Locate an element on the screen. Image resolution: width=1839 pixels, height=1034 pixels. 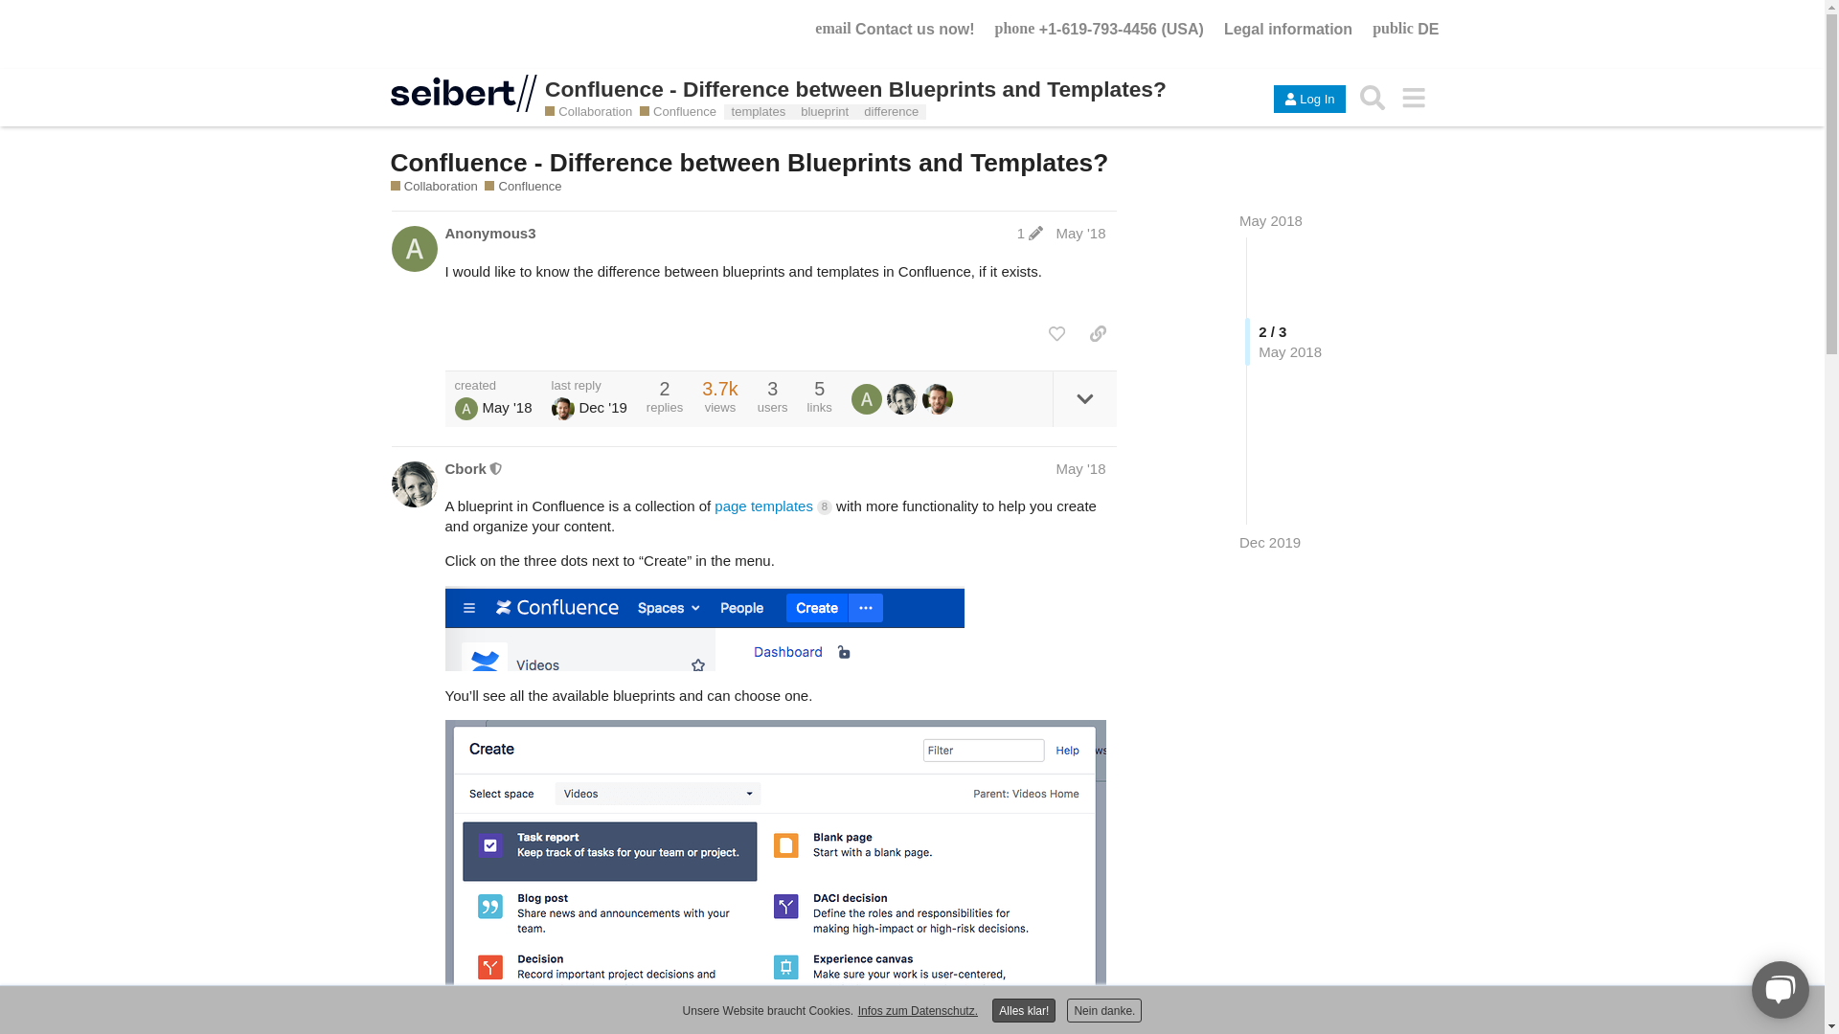
Collaboration is located at coordinates (434, 186).